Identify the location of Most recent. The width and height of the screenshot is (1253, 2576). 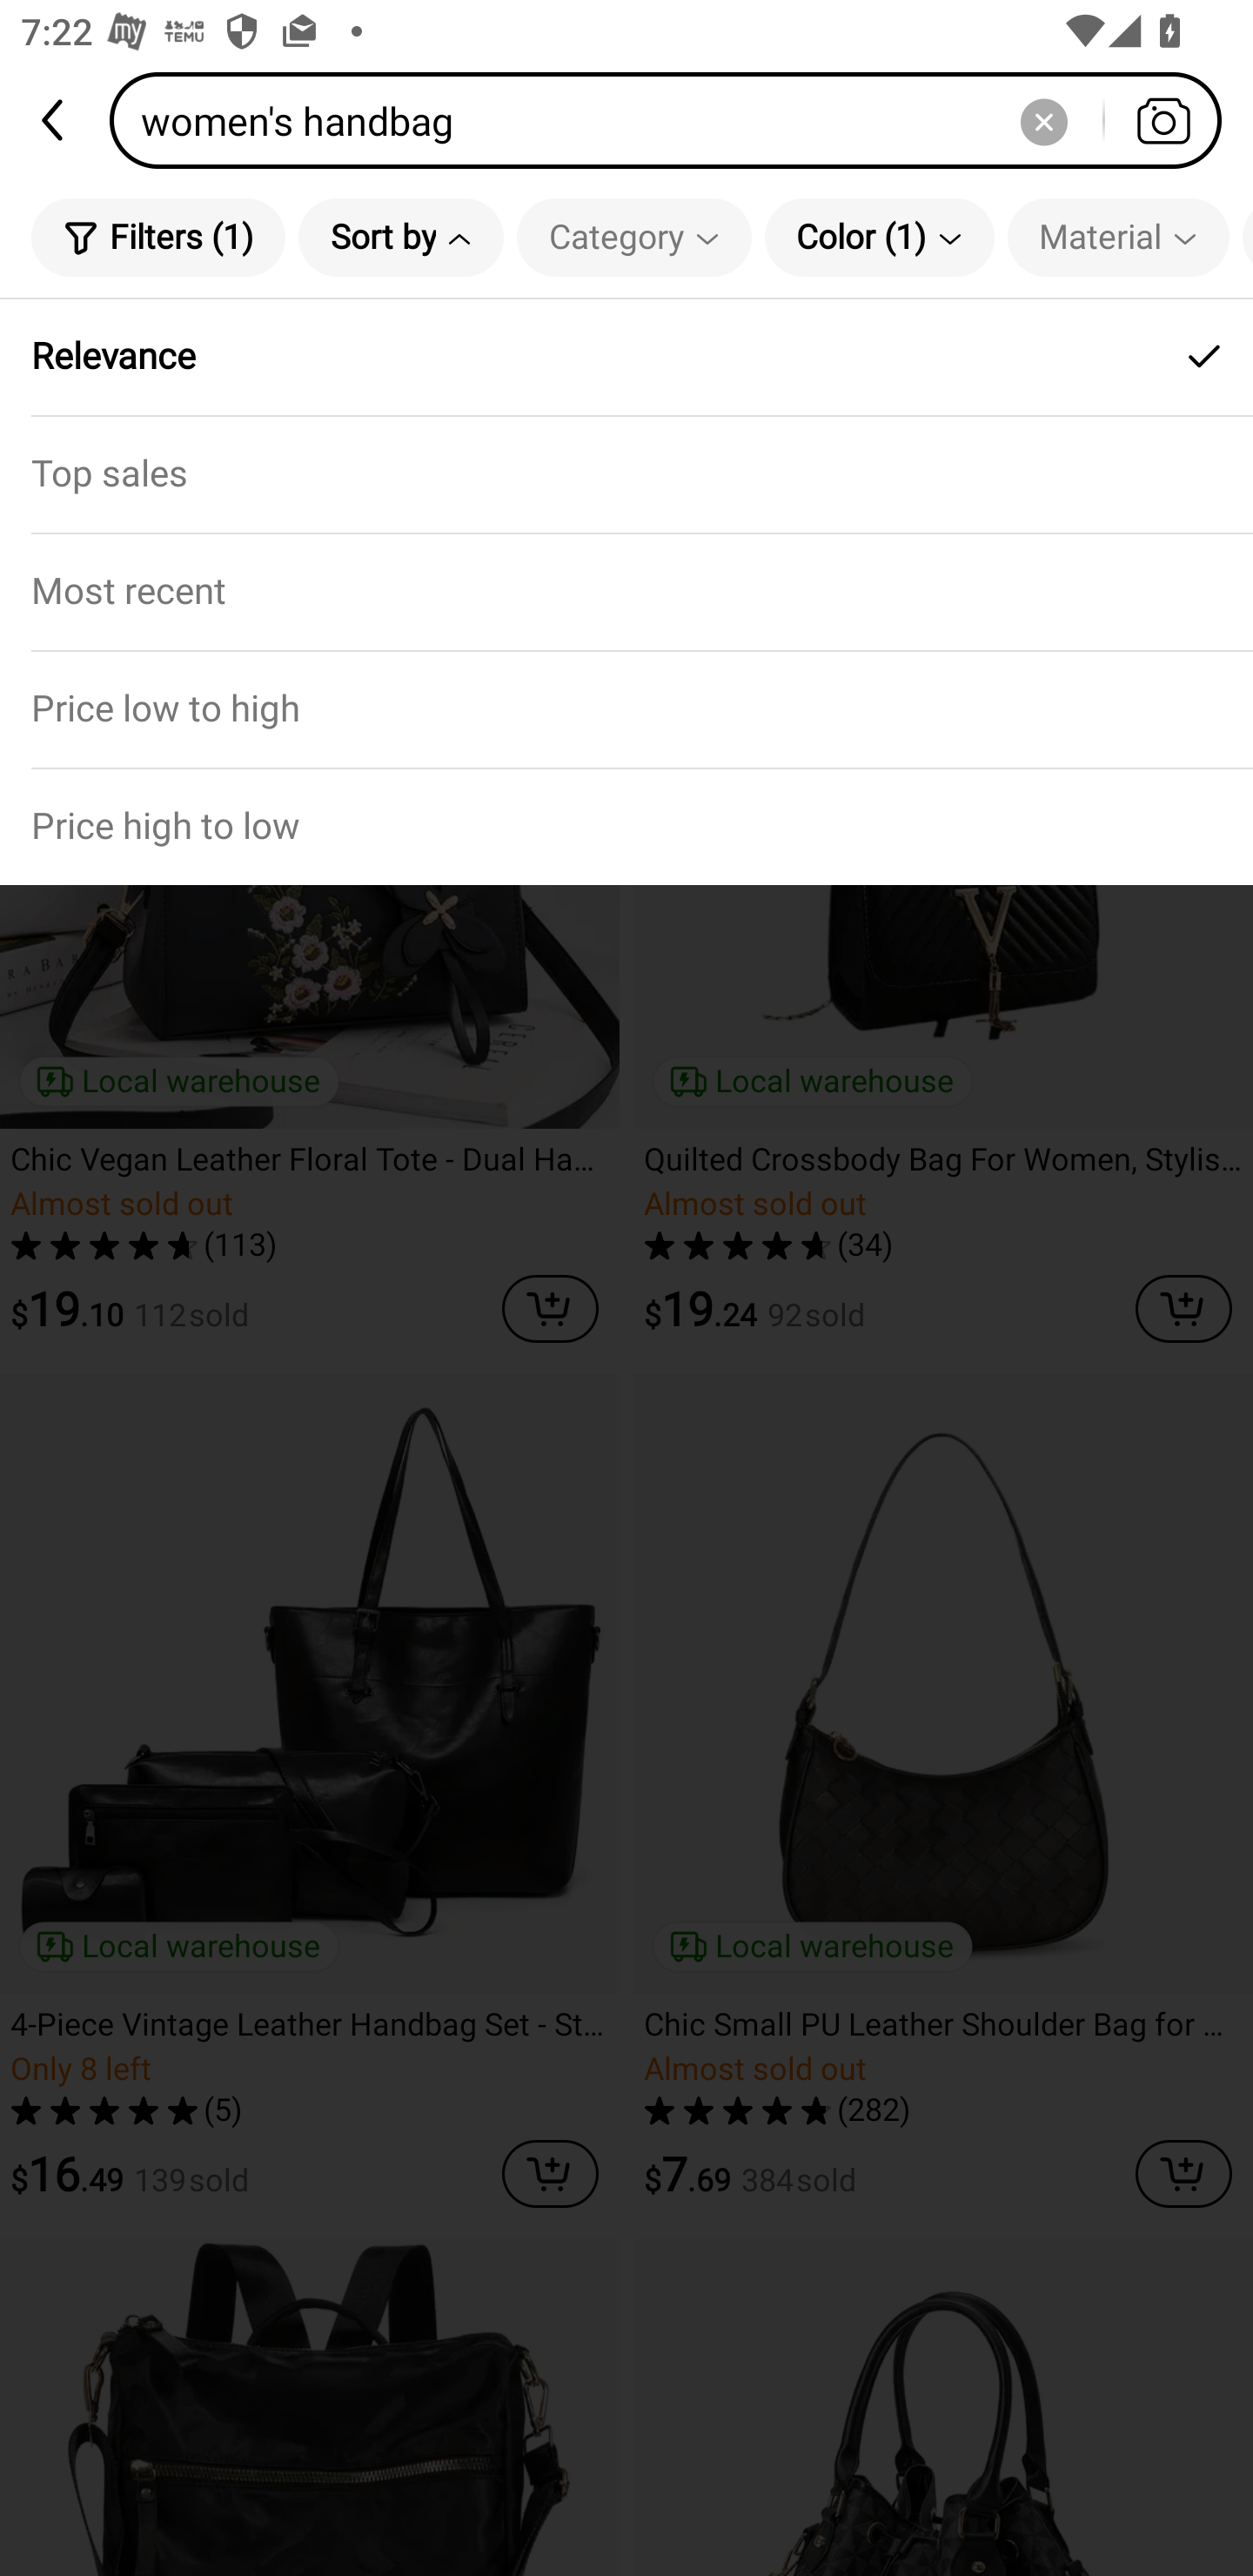
(626, 590).